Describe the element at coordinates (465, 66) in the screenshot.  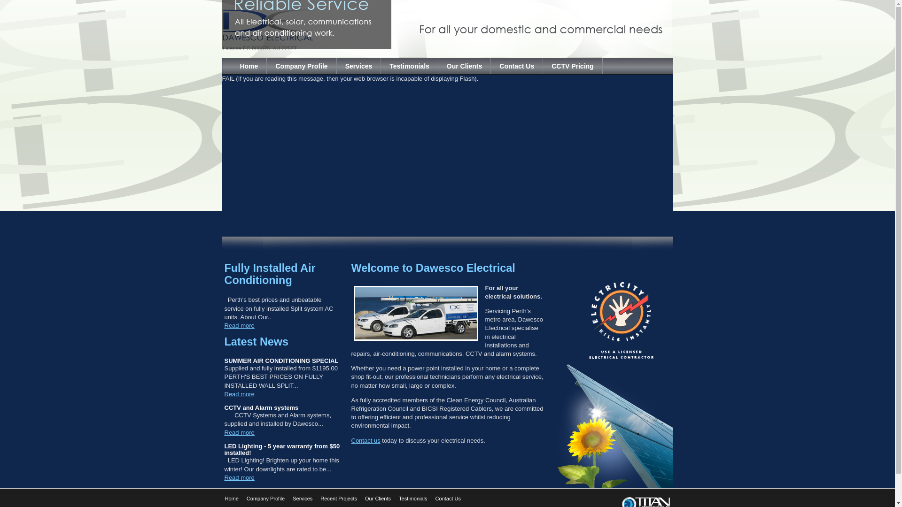
I see `Our Clients` at that location.